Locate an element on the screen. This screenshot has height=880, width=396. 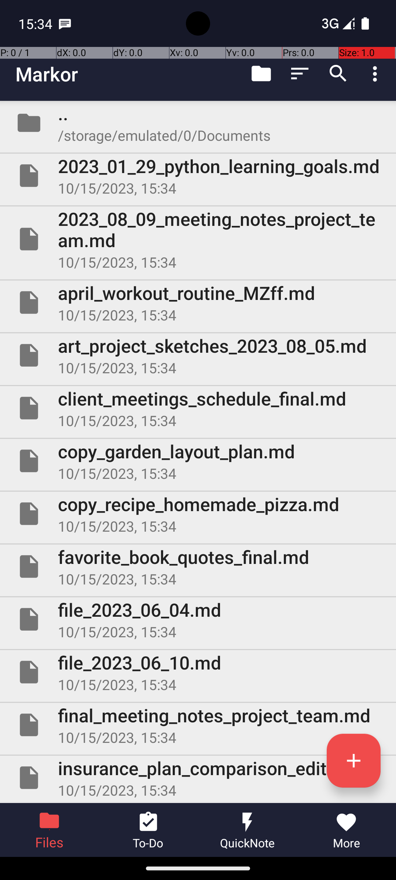
File 2023_08_09_meeting_notes_project_team.md  is located at coordinates (198, 239).